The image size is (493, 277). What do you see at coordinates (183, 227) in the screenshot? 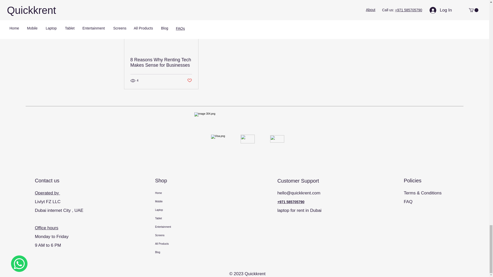
I see `Entertainment` at bounding box center [183, 227].